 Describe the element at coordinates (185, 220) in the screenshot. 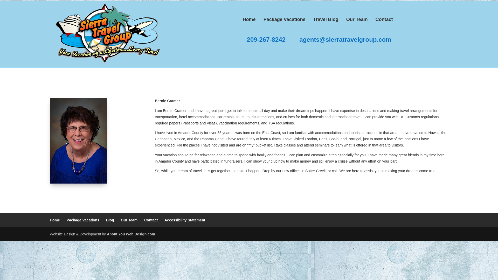

I see `Accessibility Statement` at that location.